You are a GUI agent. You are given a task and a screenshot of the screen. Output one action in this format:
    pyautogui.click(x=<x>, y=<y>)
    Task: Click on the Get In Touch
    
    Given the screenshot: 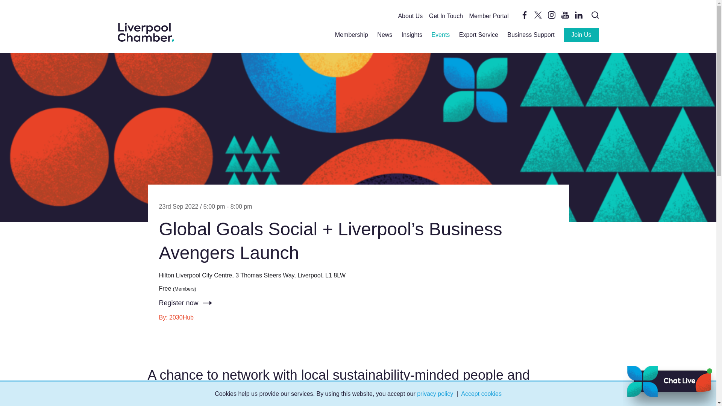 What is the action you would take?
    pyautogui.click(x=446, y=16)
    